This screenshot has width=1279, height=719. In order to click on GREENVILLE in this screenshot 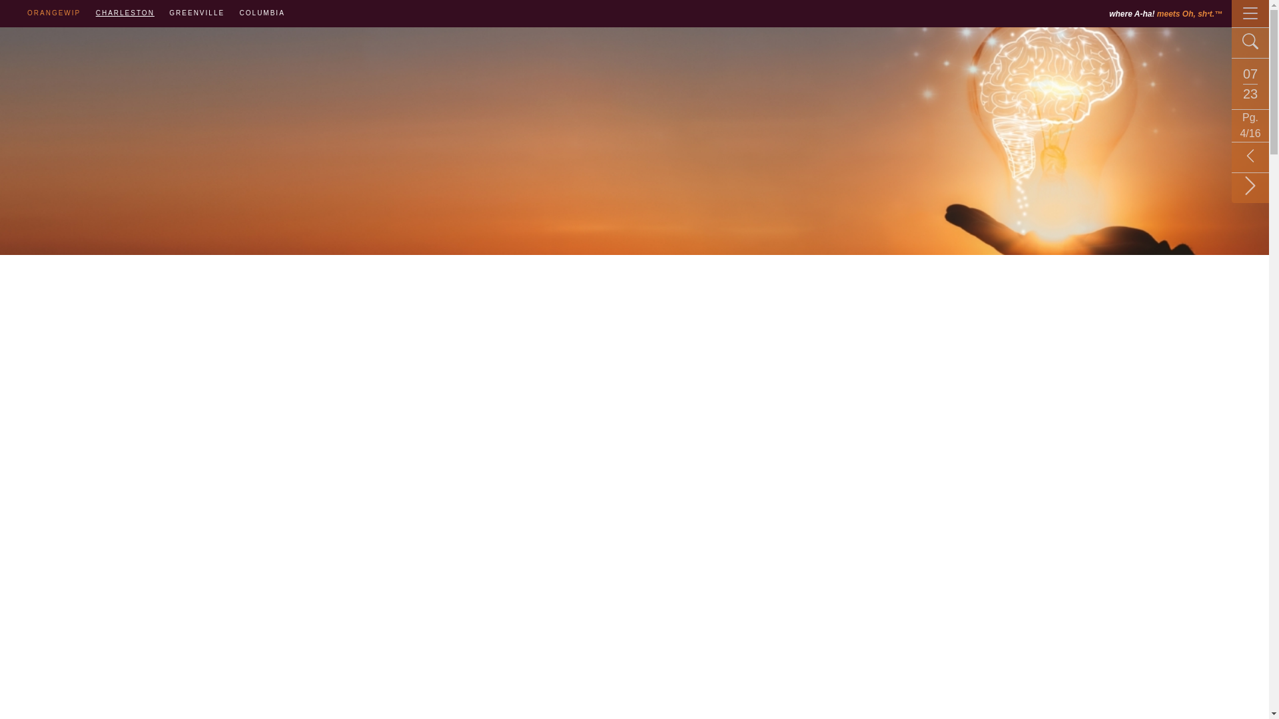, I will do `click(197, 13)`.